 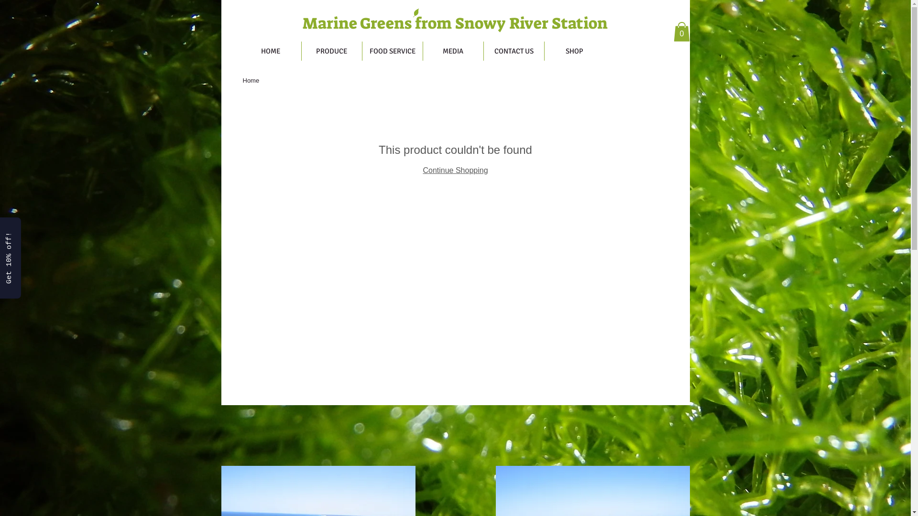 What do you see at coordinates (455, 170) in the screenshot?
I see `Continue Shopping` at bounding box center [455, 170].